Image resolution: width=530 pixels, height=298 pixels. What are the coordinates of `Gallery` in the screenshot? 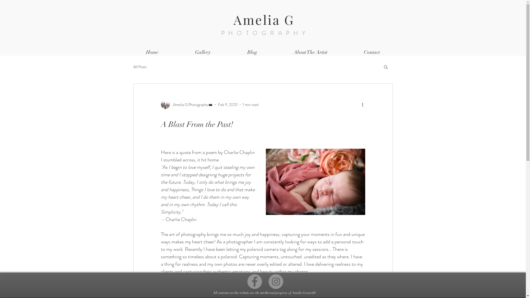 It's located at (203, 52).